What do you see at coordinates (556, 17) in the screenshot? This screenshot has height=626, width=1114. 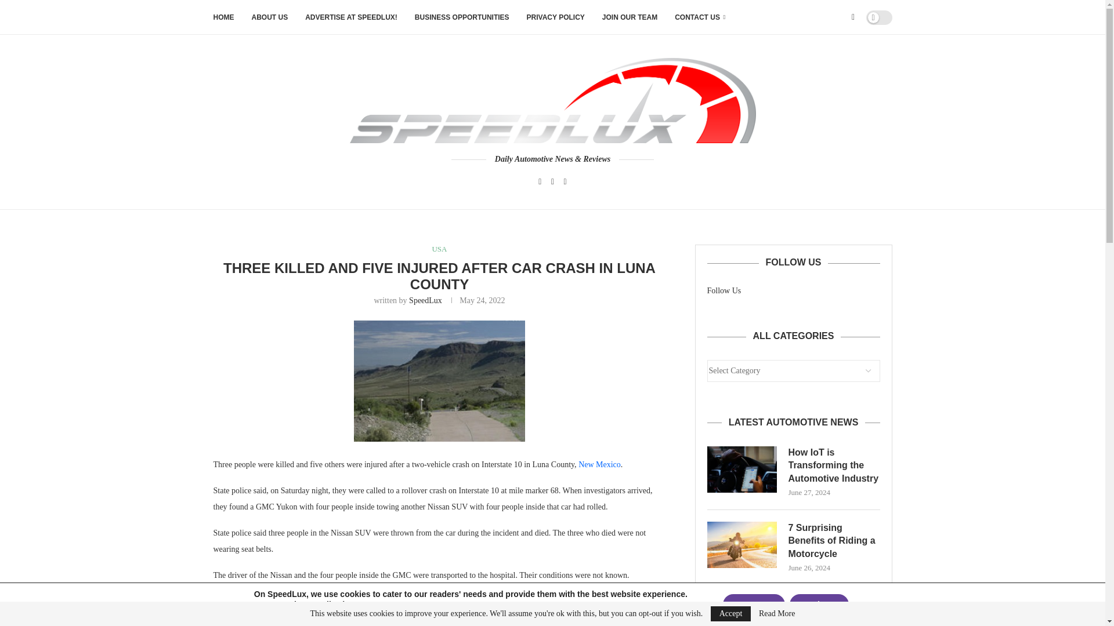 I see `PRIVACY POLICY` at bounding box center [556, 17].